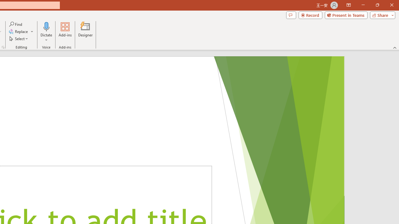 The height and width of the screenshot is (224, 399). What do you see at coordinates (349, 5) in the screenshot?
I see `Ribbon Display Options` at bounding box center [349, 5].